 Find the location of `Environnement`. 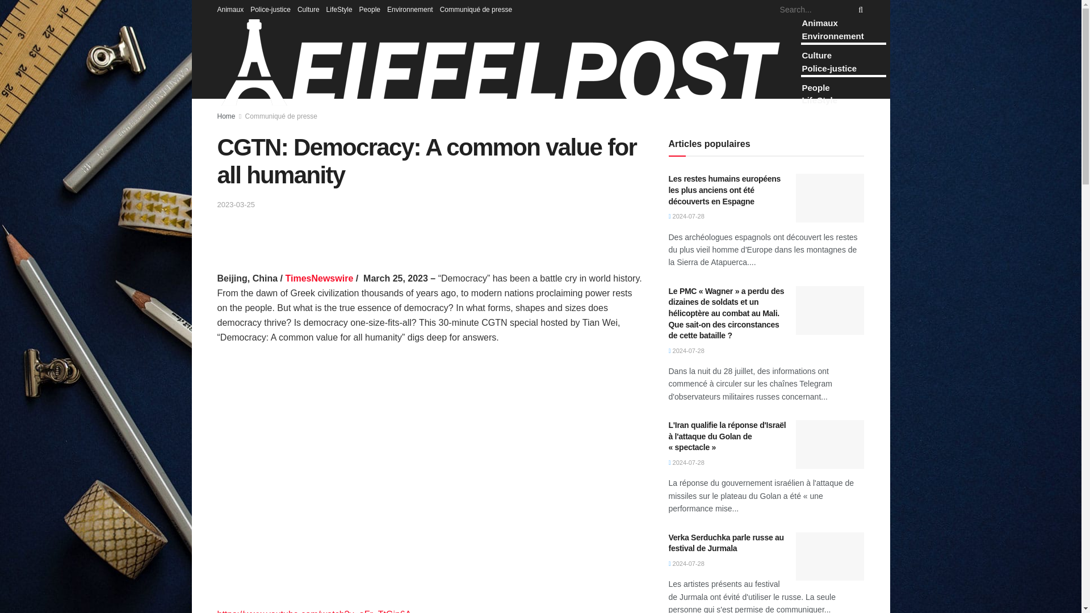

Environnement is located at coordinates (410, 9).